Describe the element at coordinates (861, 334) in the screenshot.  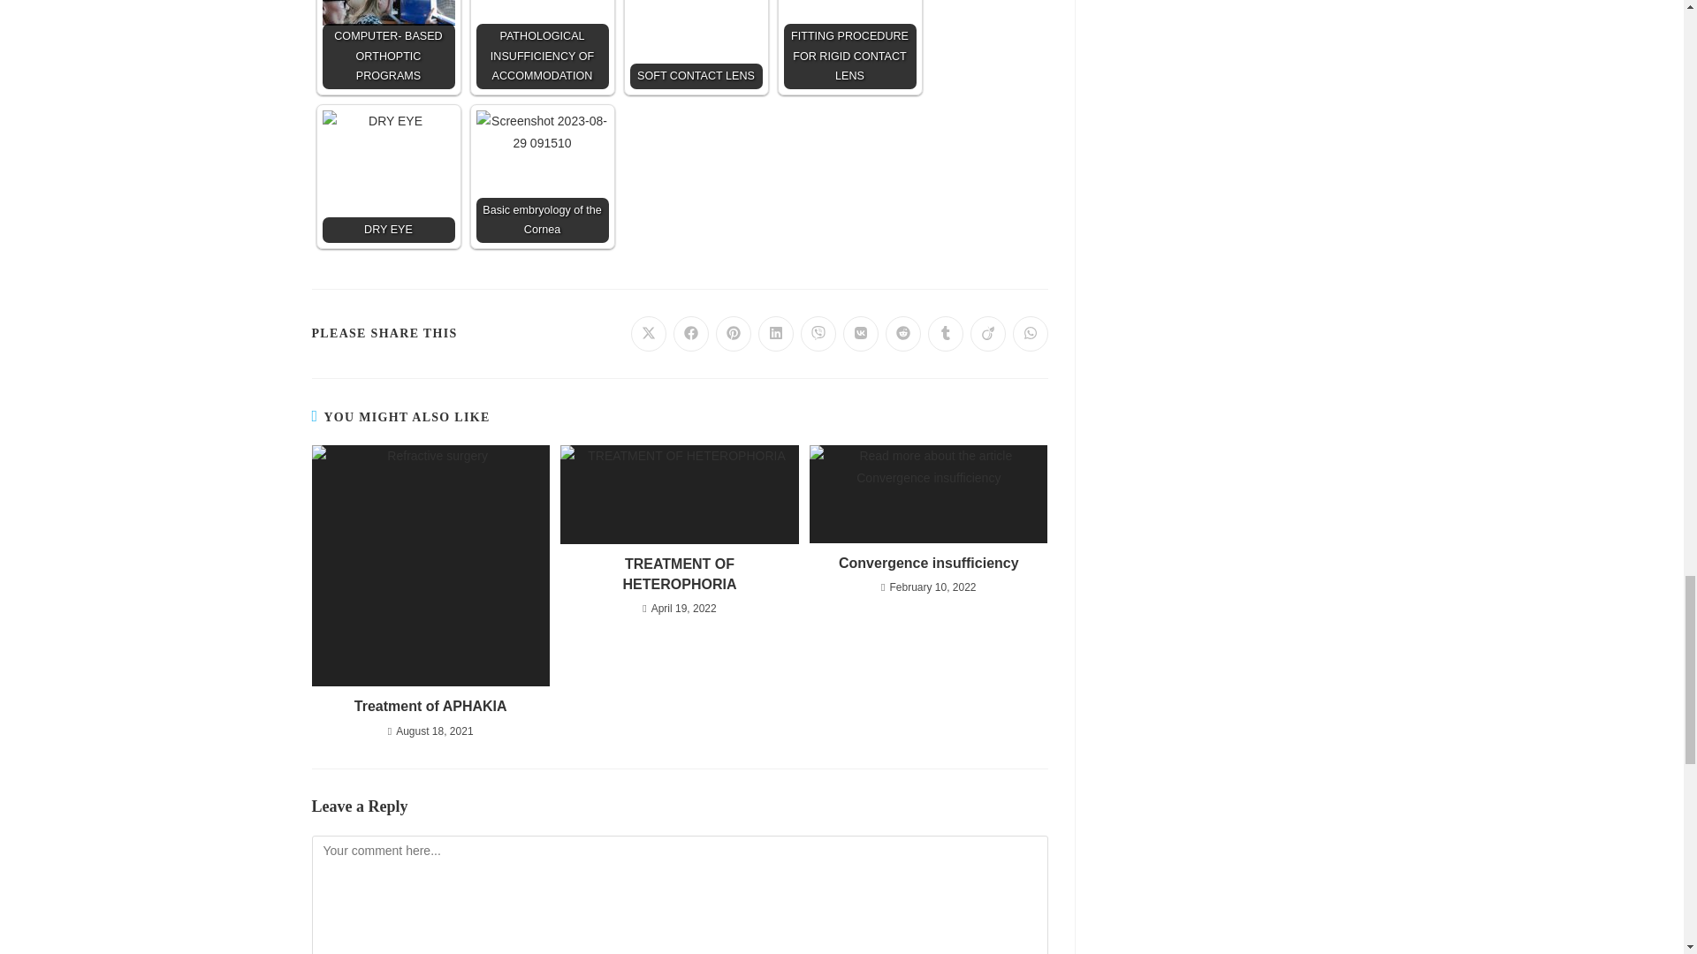
I see `Opens in a new window` at that location.